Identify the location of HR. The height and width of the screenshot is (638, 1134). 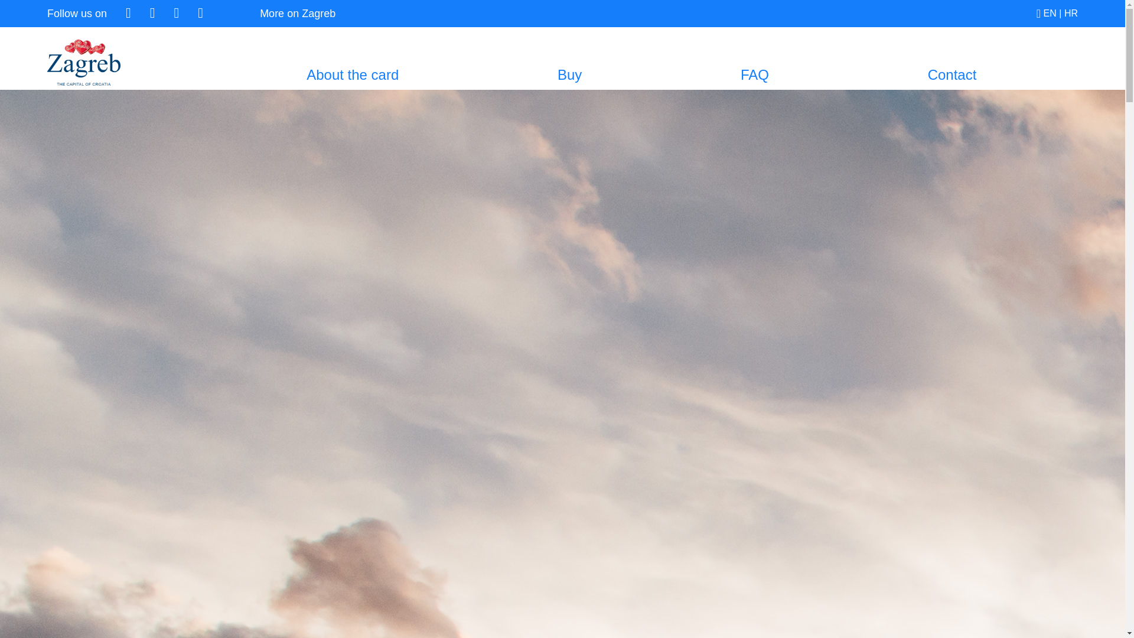
(1071, 13).